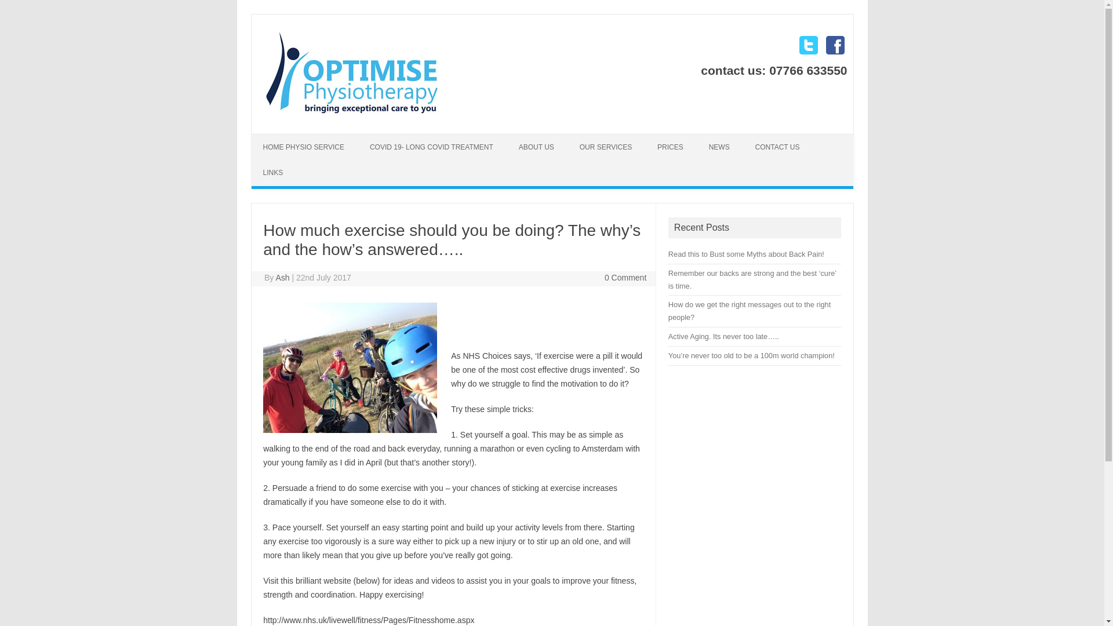 The width and height of the screenshot is (1113, 626). Describe the element at coordinates (605, 147) in the screenshot. I see `OUR SERVICES` at that location.